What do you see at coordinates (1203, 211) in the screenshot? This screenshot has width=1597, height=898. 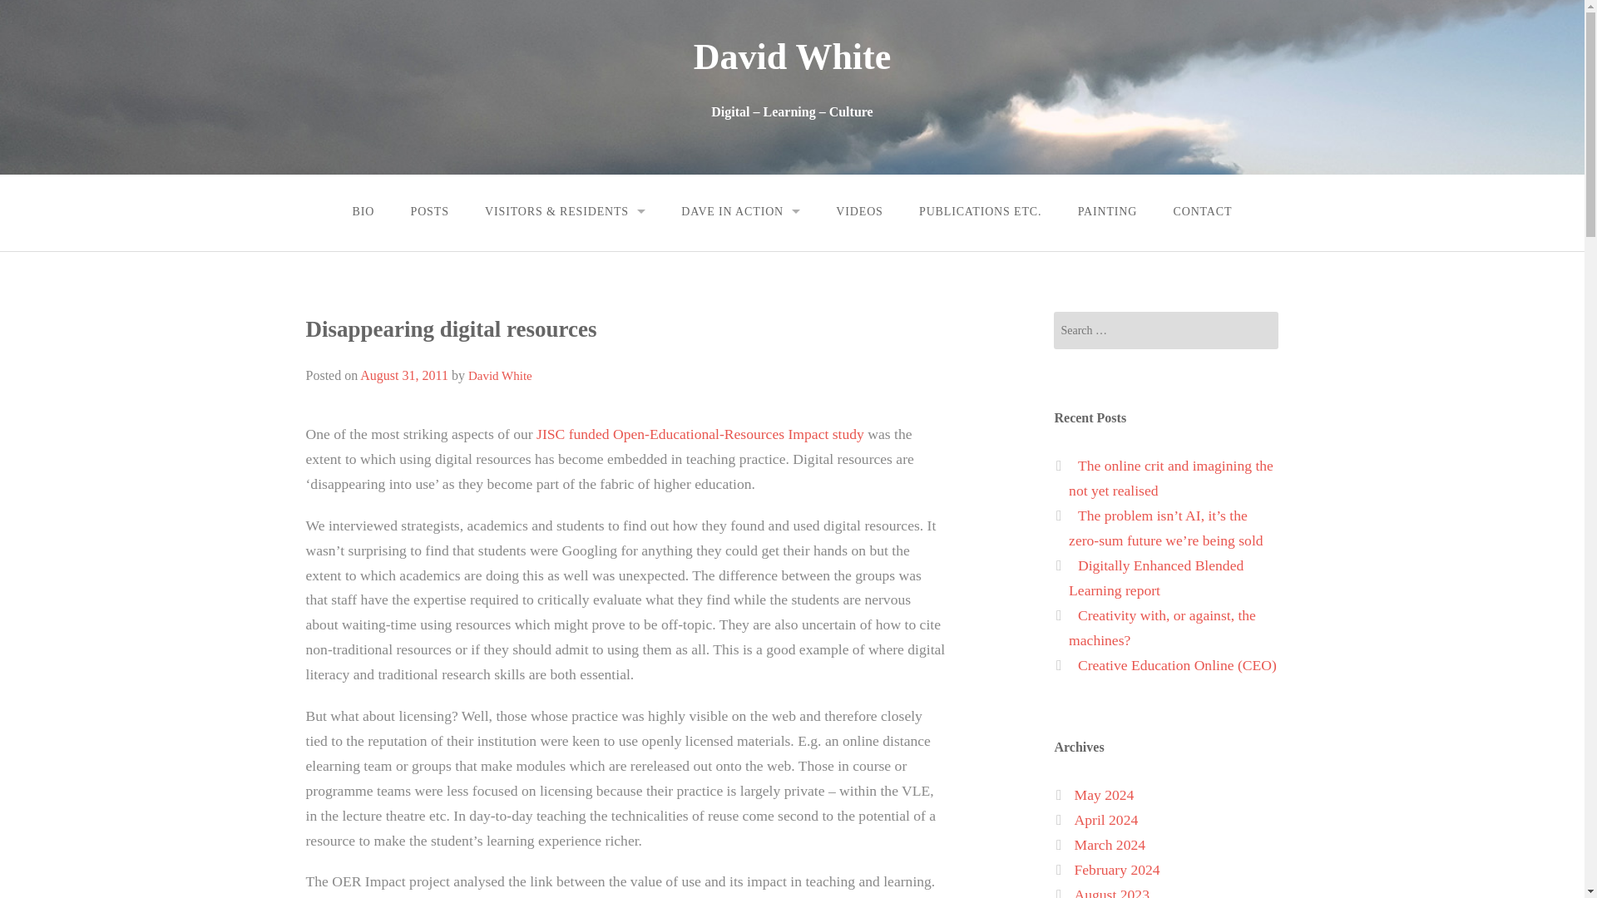 I see `CONTACT` at bounding box center [1203, 211].